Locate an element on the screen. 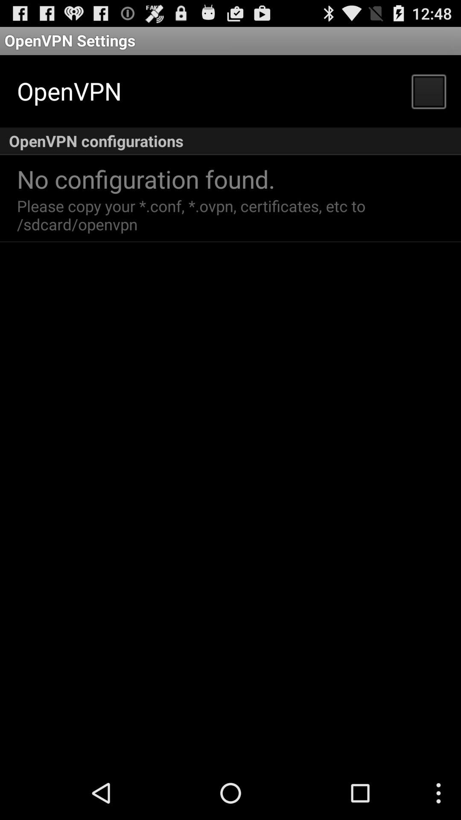 This screenshot has height=820, width=461. turn off item below the openvpn settings is located at coordinates (428, 91).